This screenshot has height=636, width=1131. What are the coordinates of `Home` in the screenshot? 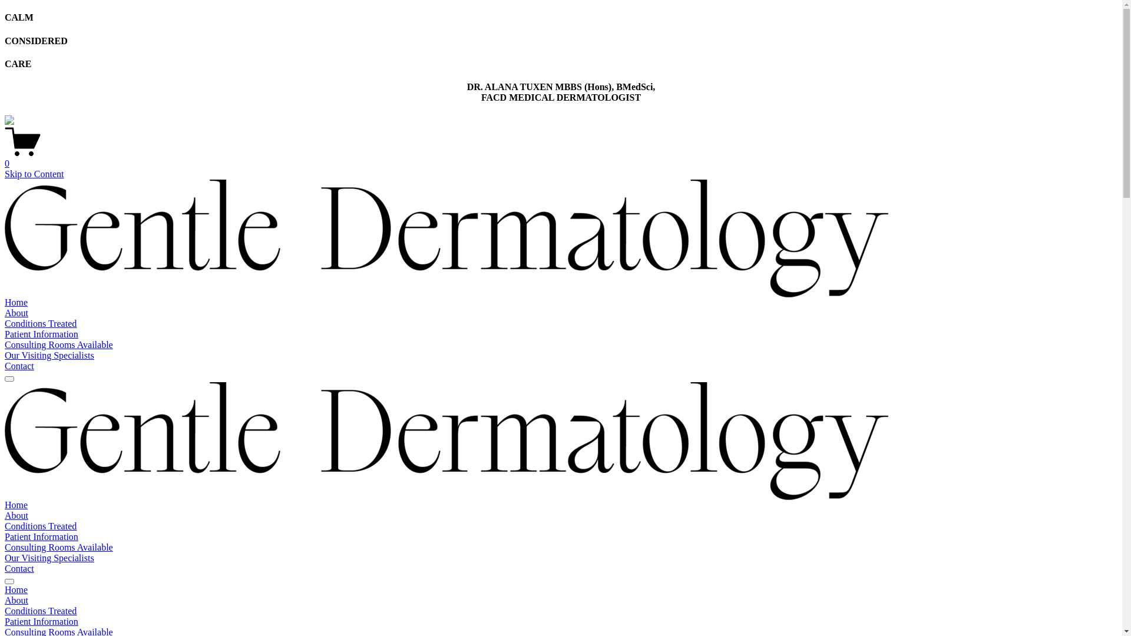 It's located at (16, 505).